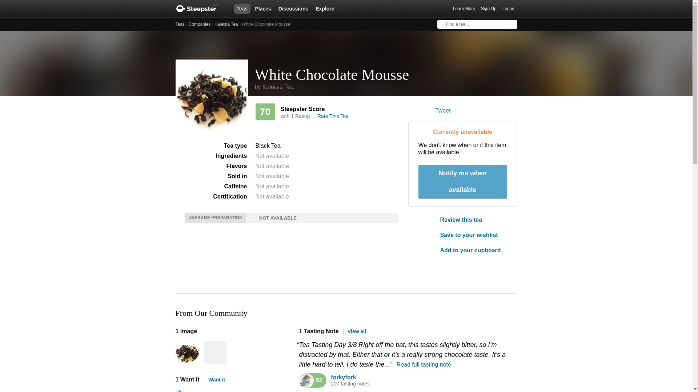  Describe the element at coordinates (473, 220) in the screenshot. I see `Review this tea` at that location.